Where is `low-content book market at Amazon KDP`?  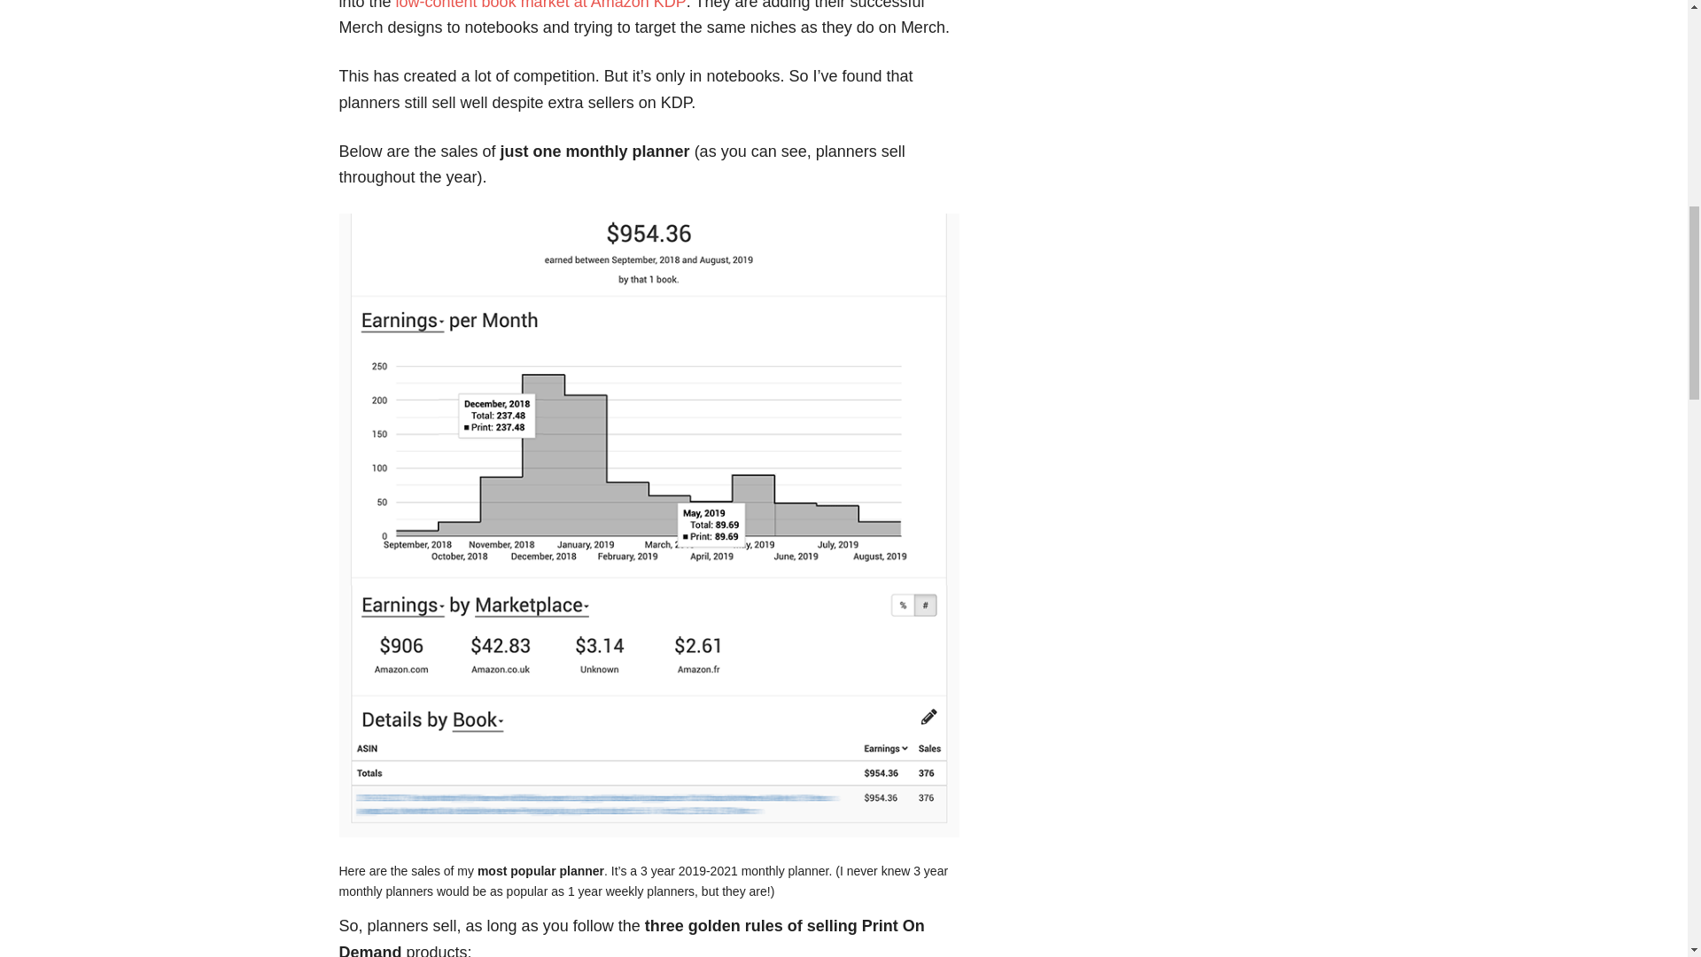 low-content book market at Amazon KDP is located at coordinates (541, 5).